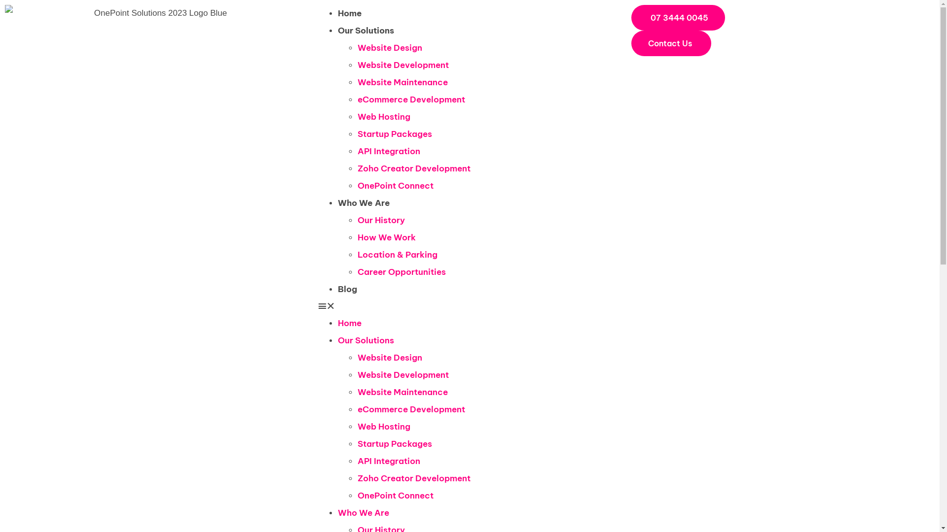 The height and width of the screenshot is (532, 947). Describe the element at coordinates (347, 289) in the screenshot. I see `Blog` at that location.